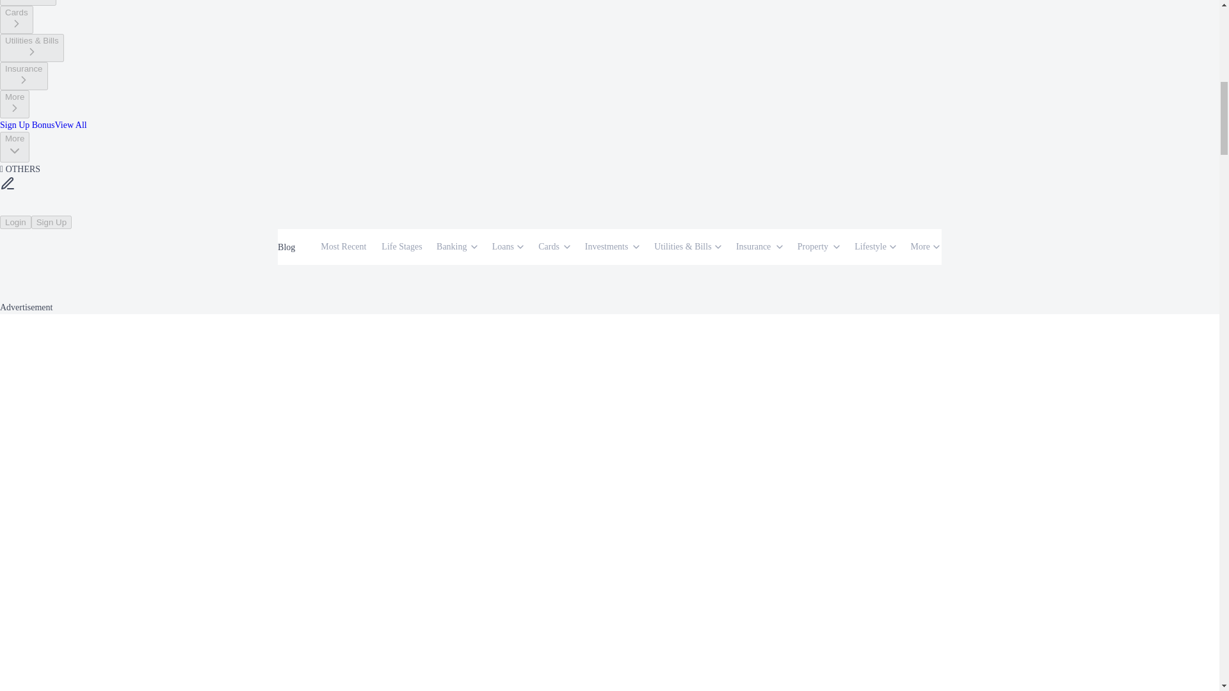  What do you see at coordinates (402, 247) in the screenshot?
I see `Life Stages` at bounding box center [402, 247].